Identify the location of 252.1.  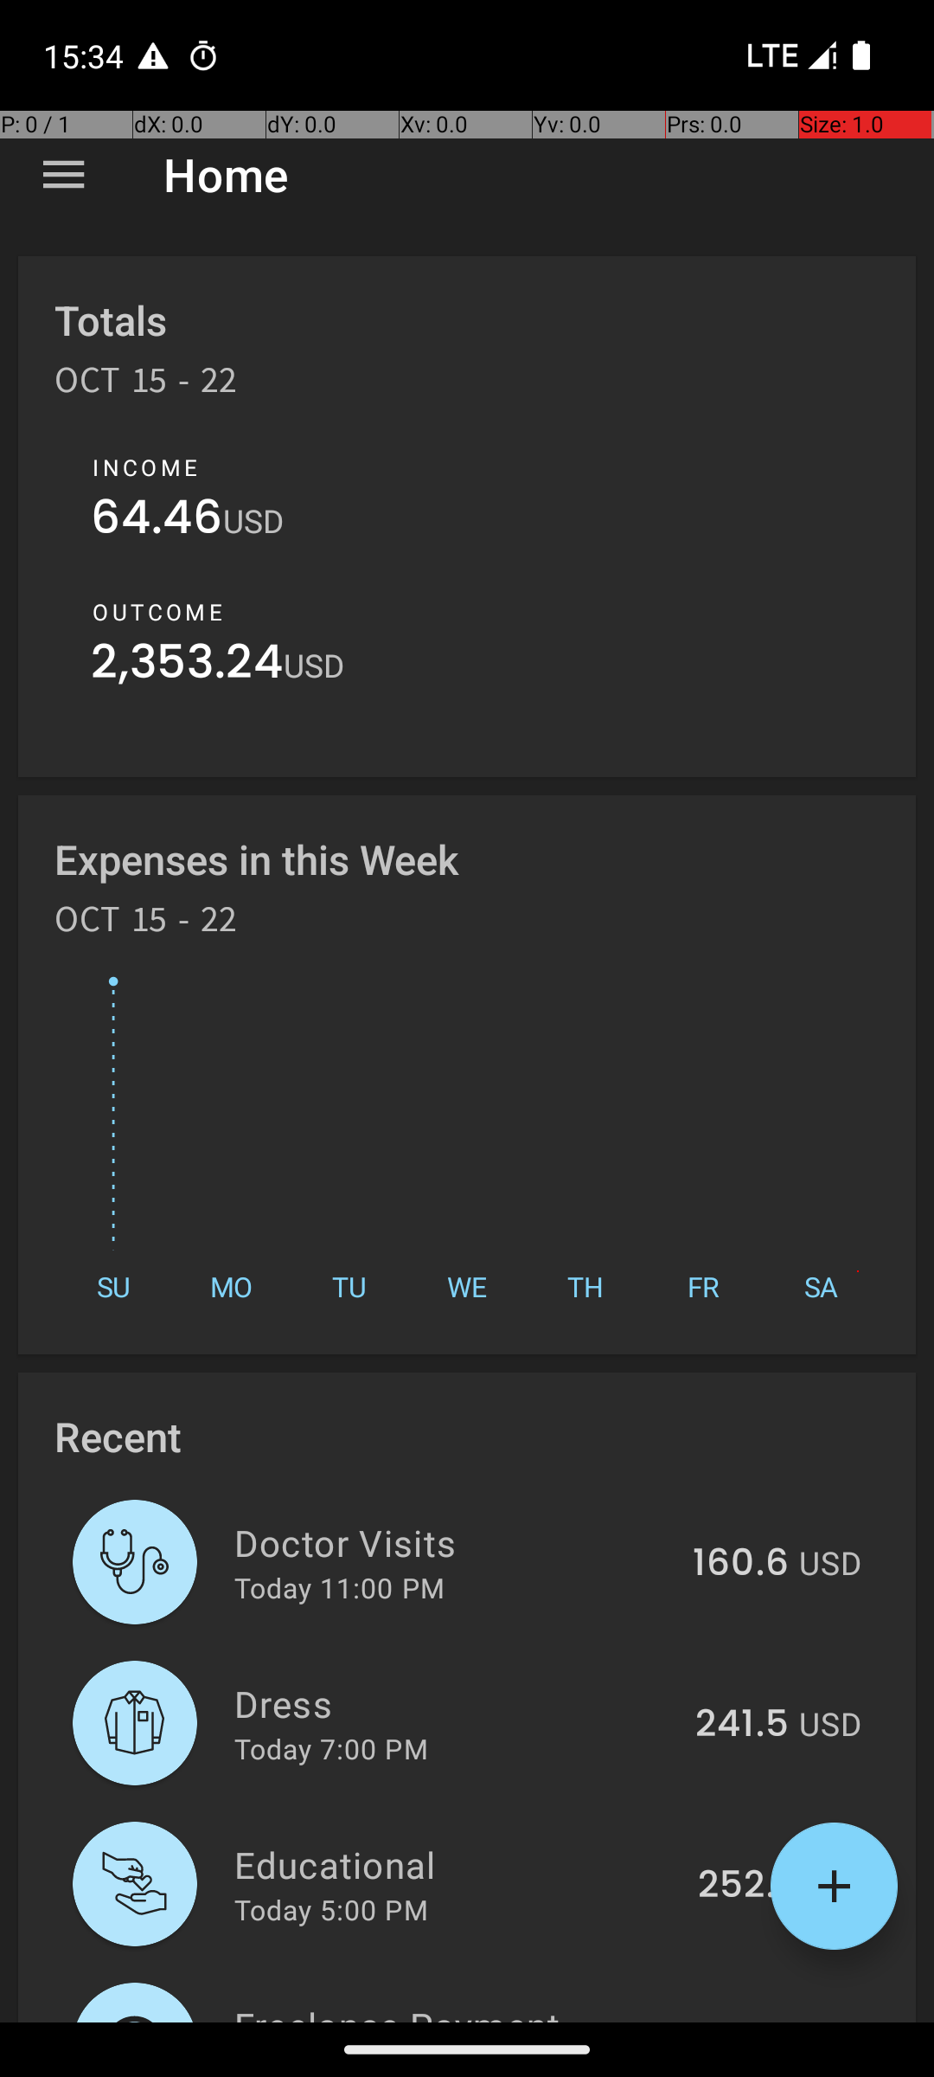
(744, 1886).